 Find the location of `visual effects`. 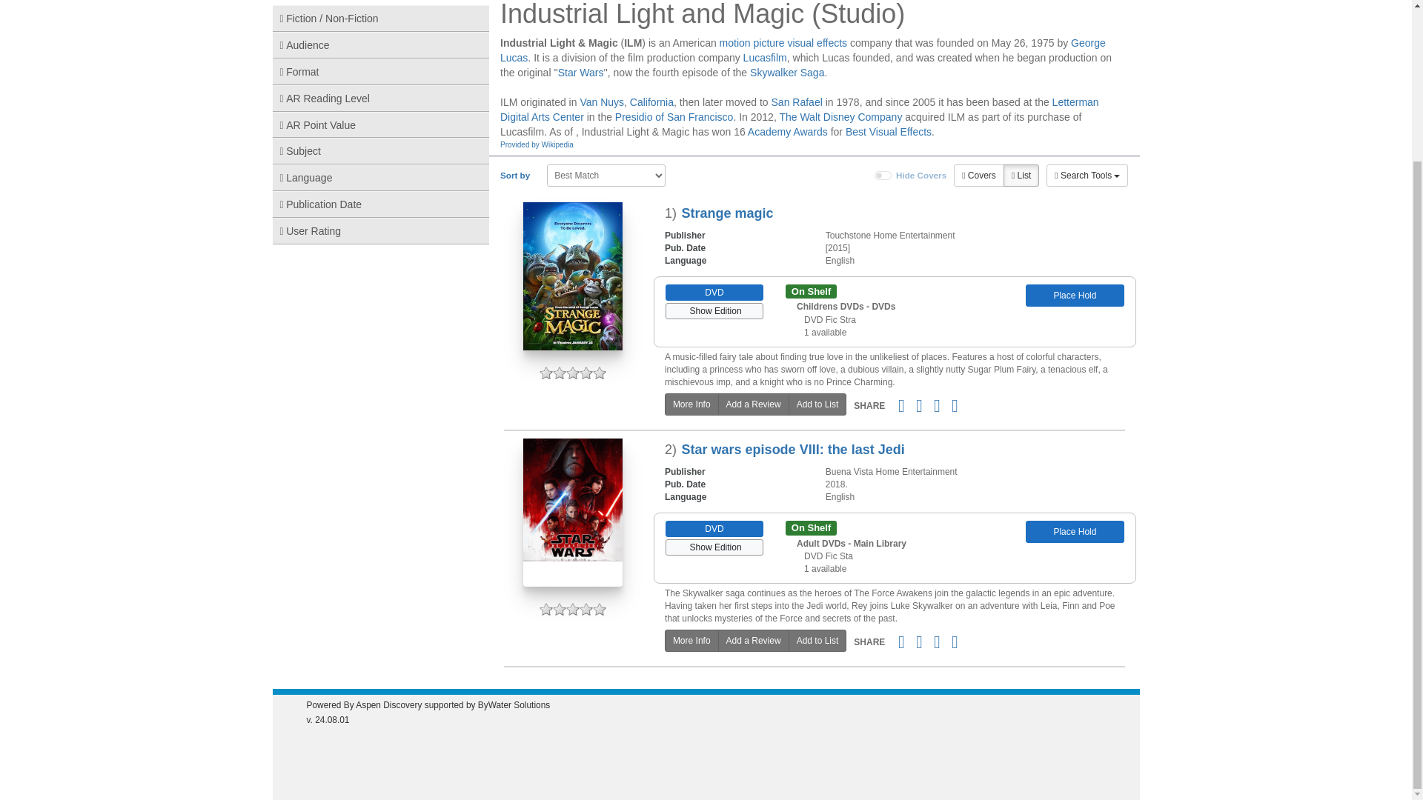

visual effects is located at coordinates (817, 42).